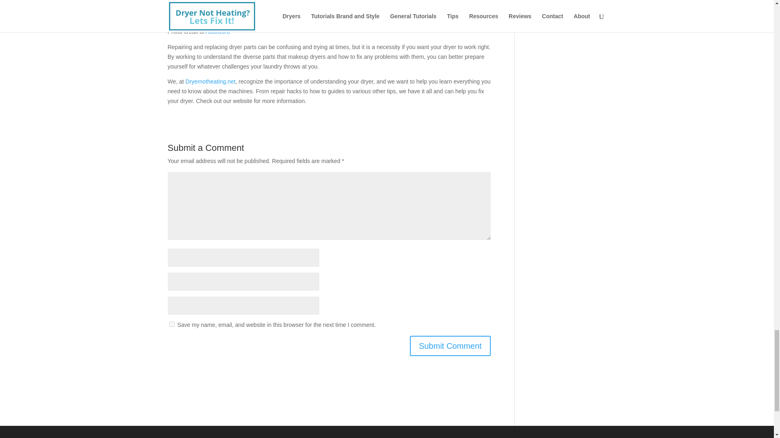 The height and width of the screenshot is (438, 780). I want to click on AutoGuru, so click(218, 32).